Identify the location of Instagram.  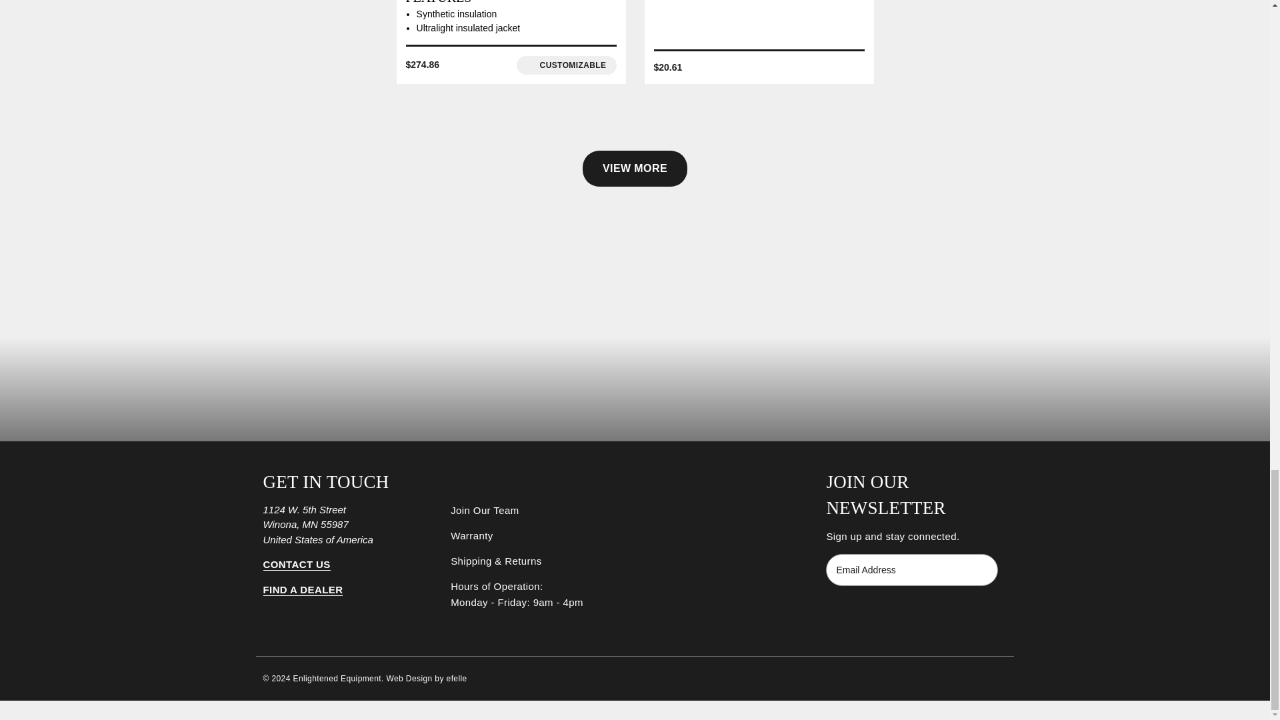
(857, 613).